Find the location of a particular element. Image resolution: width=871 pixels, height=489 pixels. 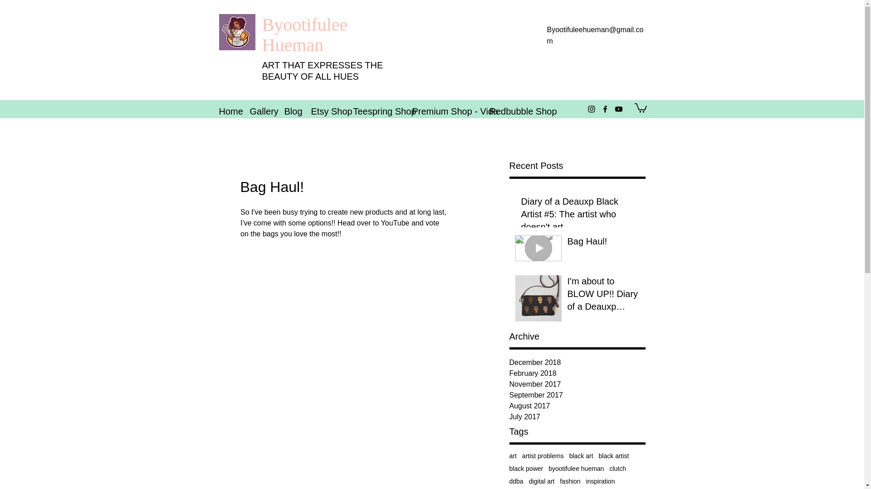

art is located at coordinates (513, 456).